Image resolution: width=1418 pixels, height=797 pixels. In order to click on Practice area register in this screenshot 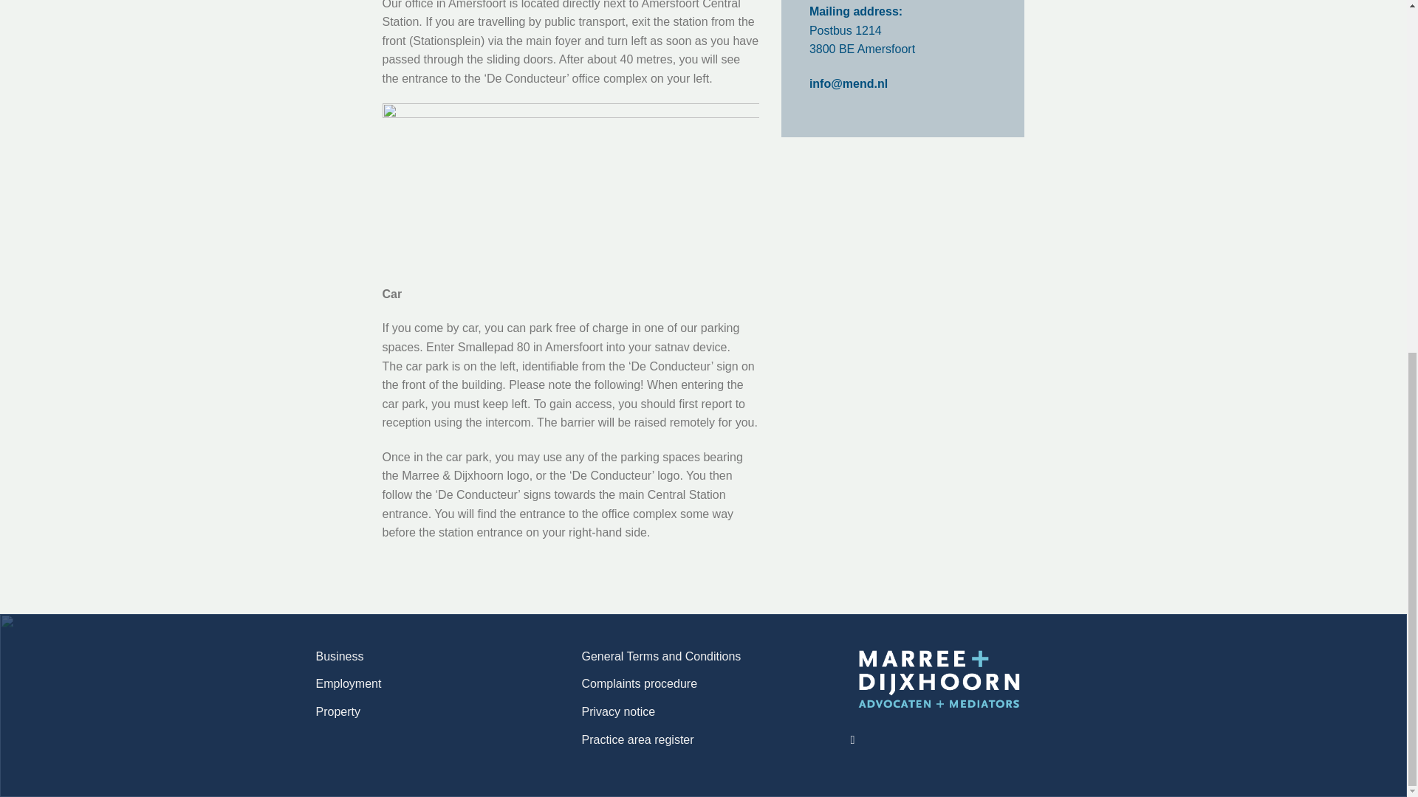, I will do `click(638, 739)`.